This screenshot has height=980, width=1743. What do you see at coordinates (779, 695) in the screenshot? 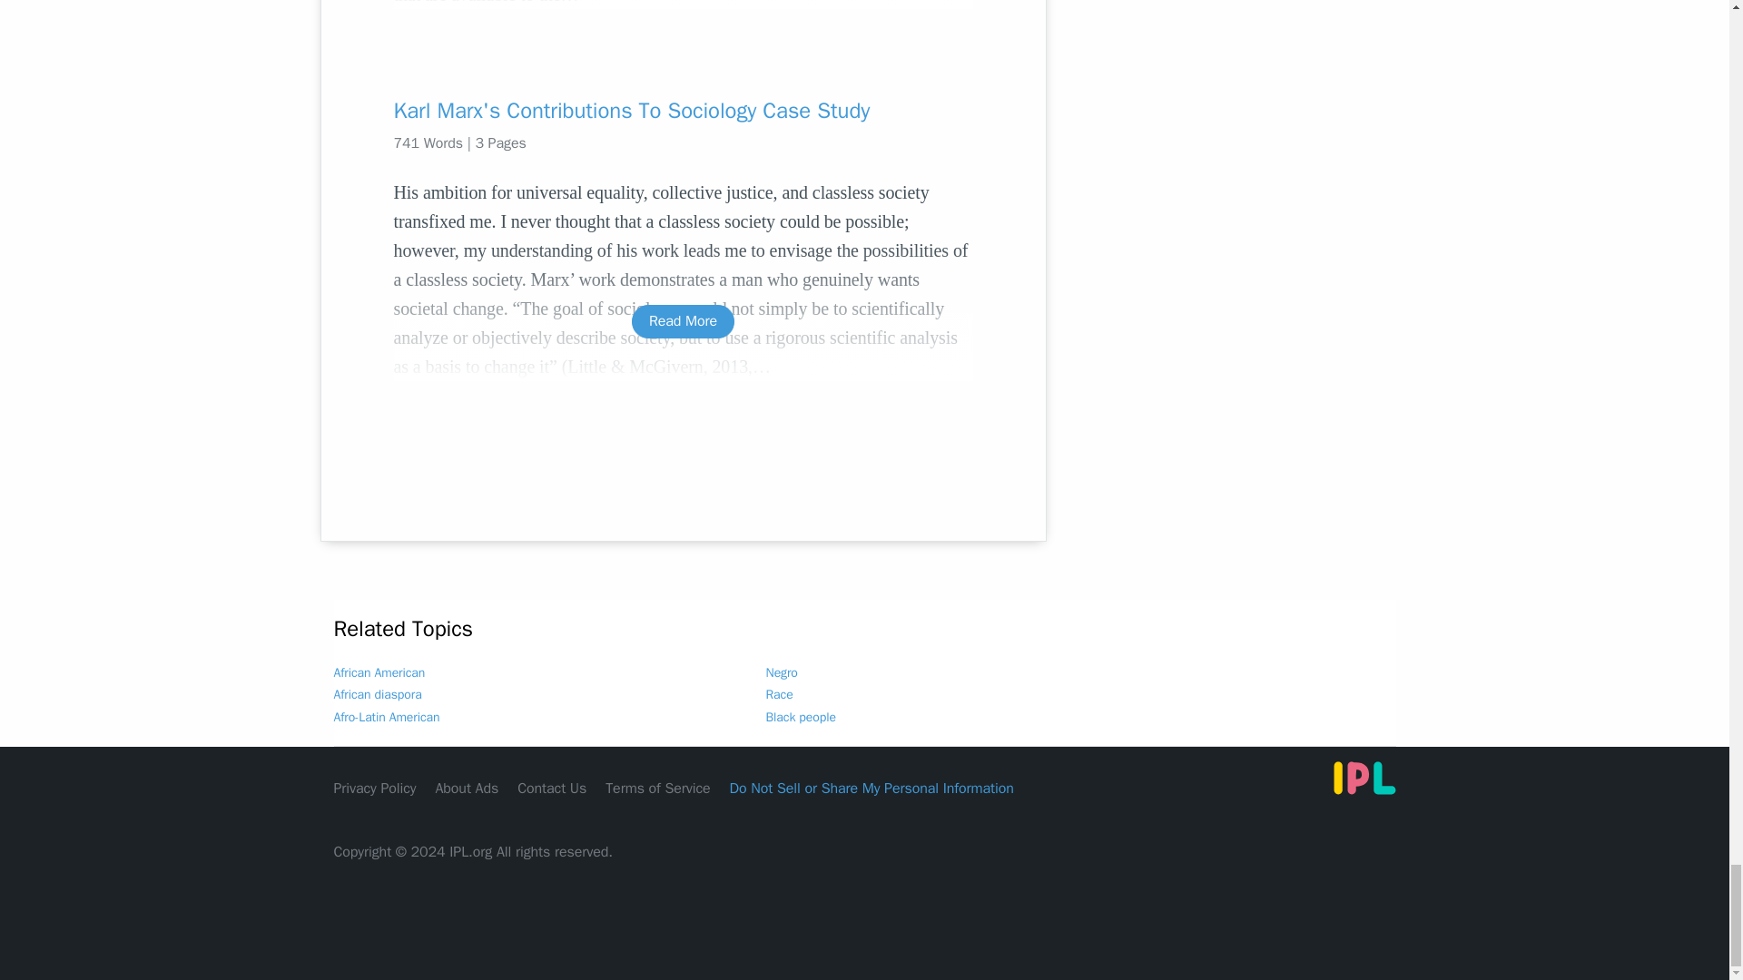
I see `Race` at bounding box center [779, 695].